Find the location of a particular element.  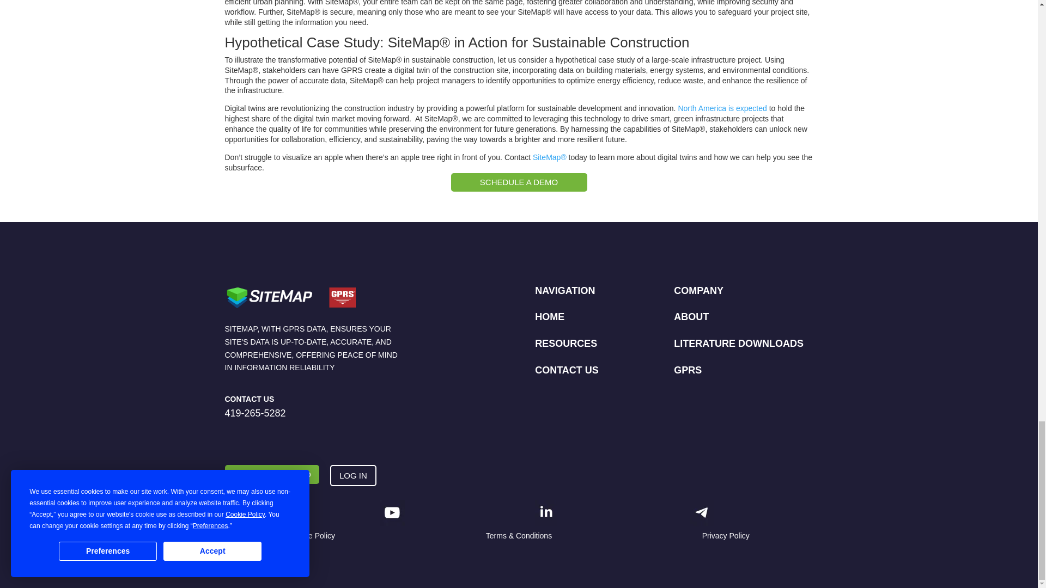

GPRS small is located at coordinates (236, 513).